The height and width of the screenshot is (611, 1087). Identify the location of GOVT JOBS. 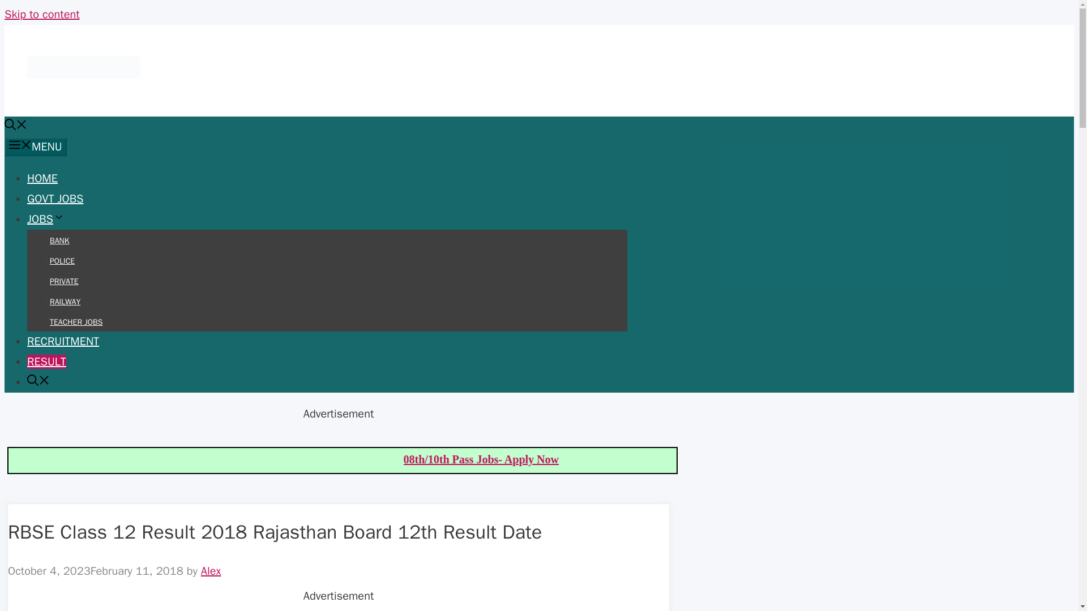
(55, 199).